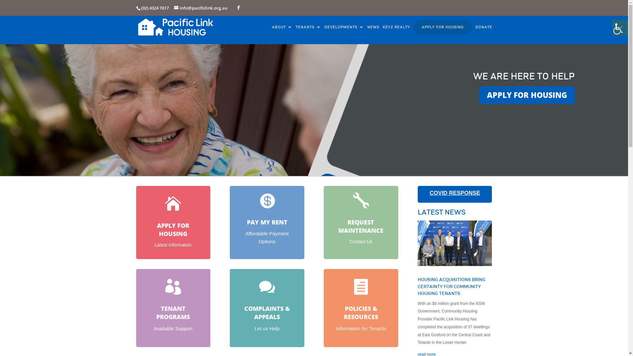 Image resolution: width=633 pixels, height=356 pixels. What do you see at coordinates (455, 193) in the screenshot?
I see `COVID RESPONSE` at bounding box center [455, 193].